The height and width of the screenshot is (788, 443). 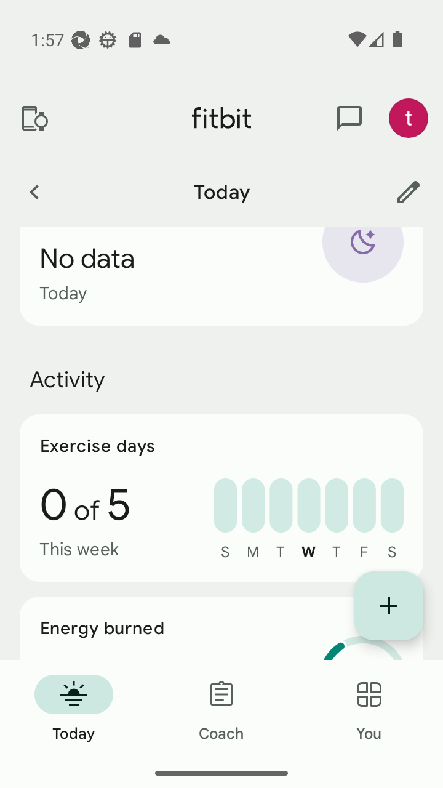 I want to click on No data Today Sleep static arc, so click(x=221, y=276).